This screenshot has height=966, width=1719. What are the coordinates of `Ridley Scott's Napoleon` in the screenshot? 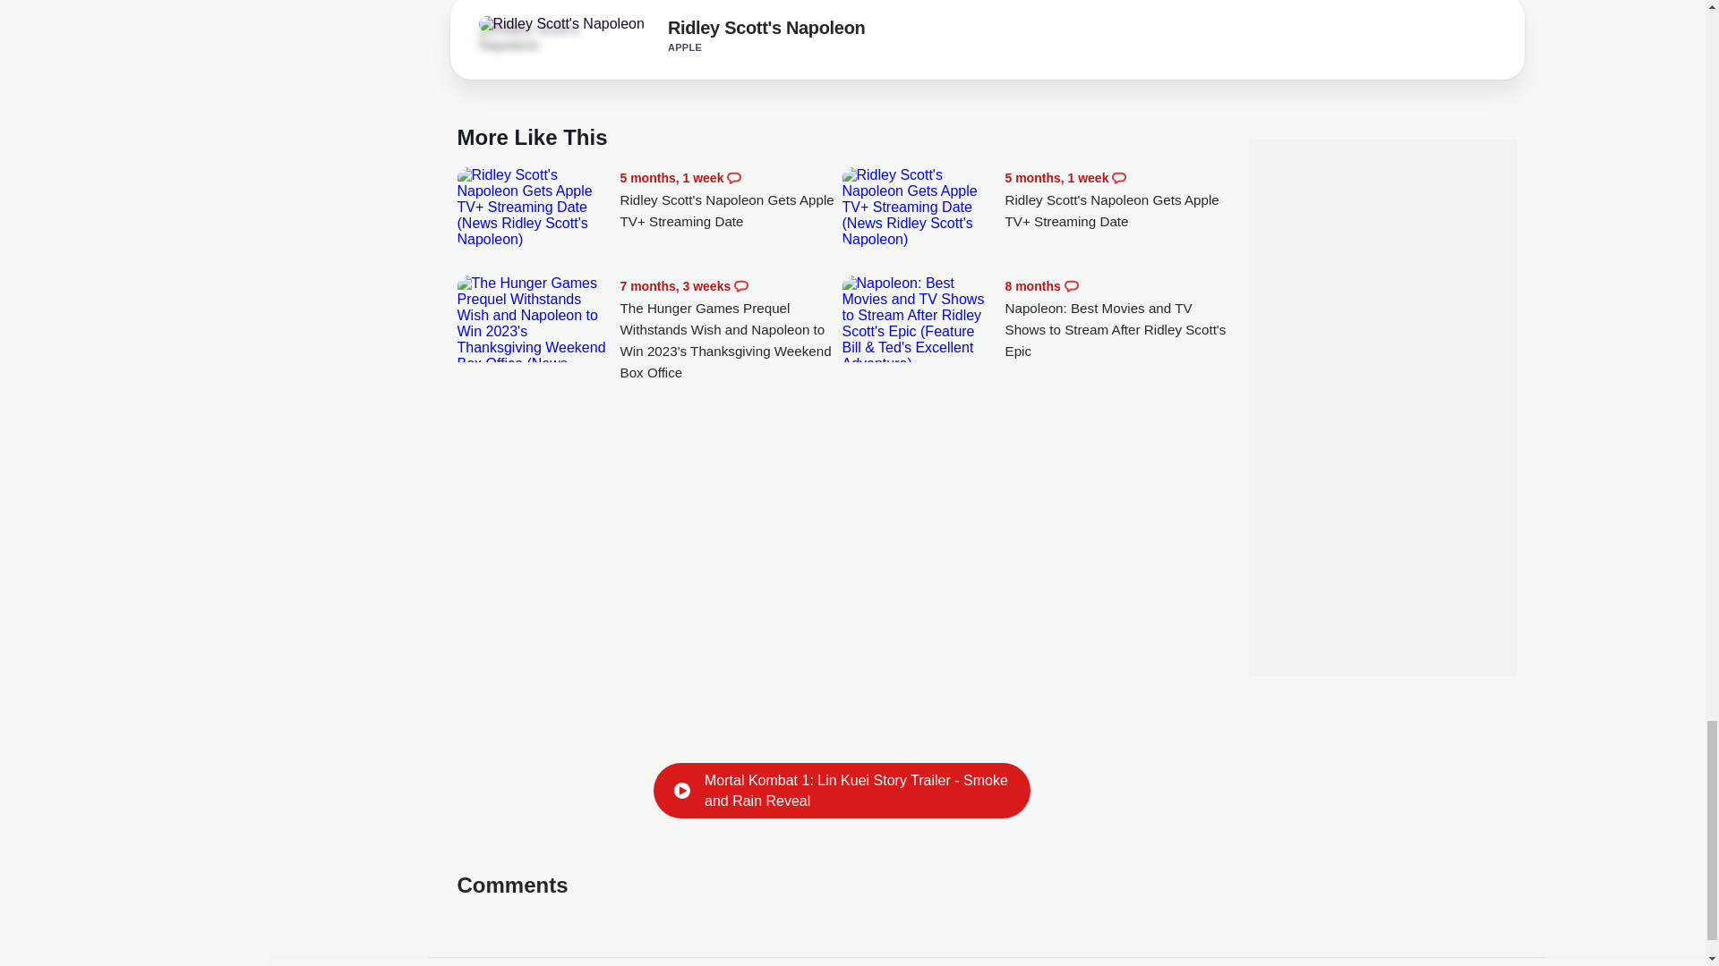 It's located at (560, 23).